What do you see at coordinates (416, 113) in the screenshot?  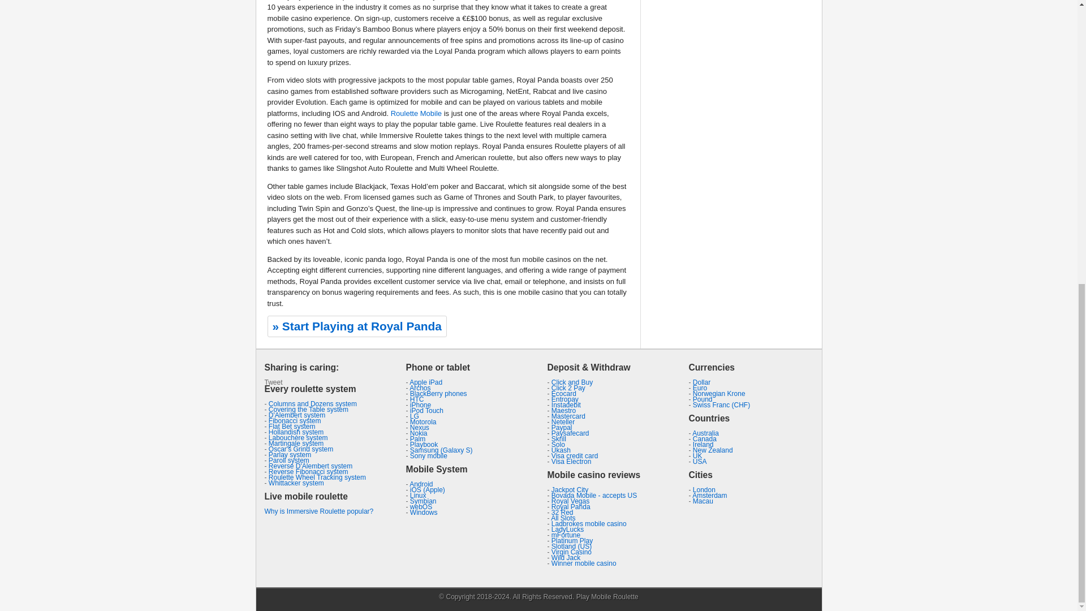 I see `Roulette Mobile` at bounding box center [416, 113].